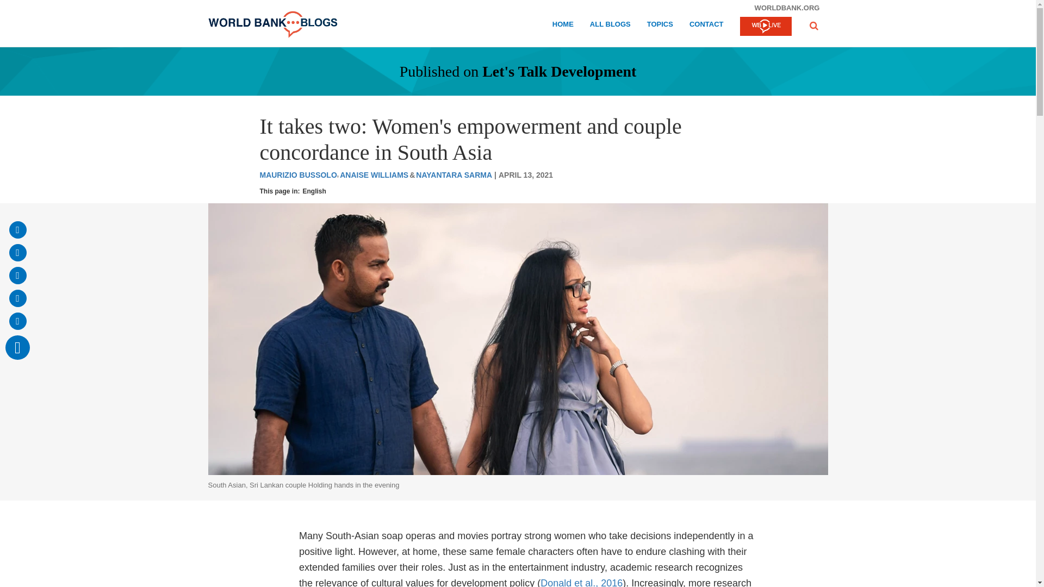  What do you see at coordinates (272, 24) in the screenshot?
I see `World Bank Blogs Logo` at bounding box center [272, 24].